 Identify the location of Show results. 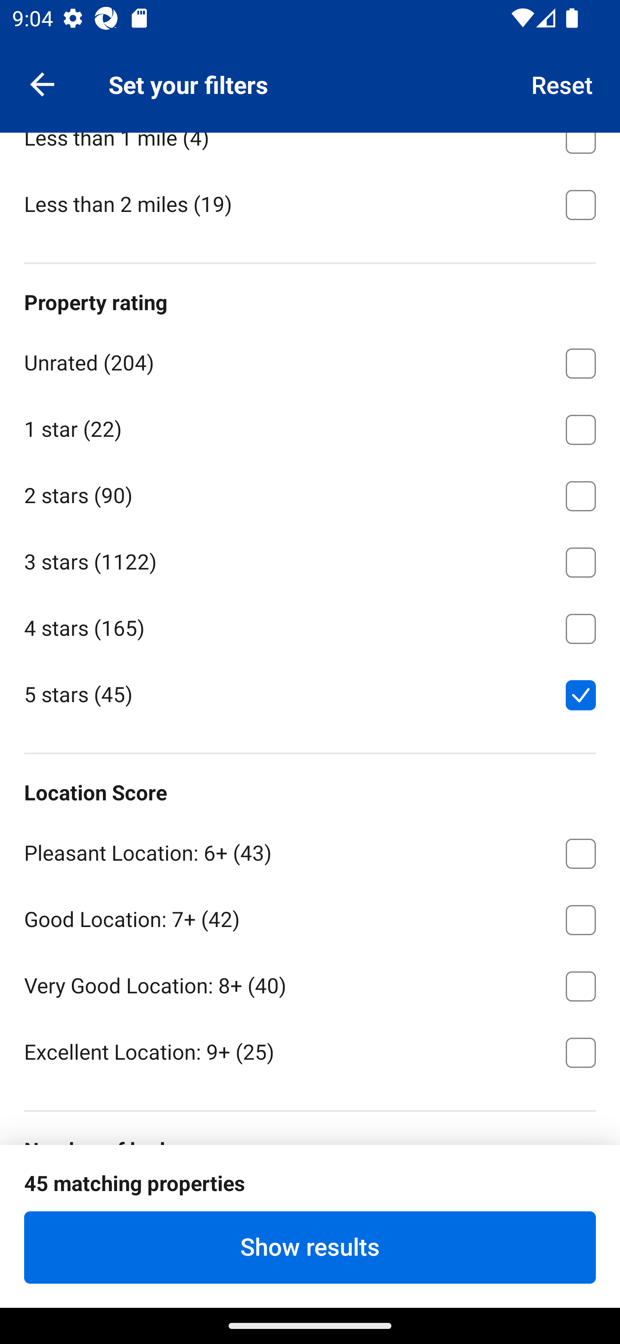
(310, 1247).